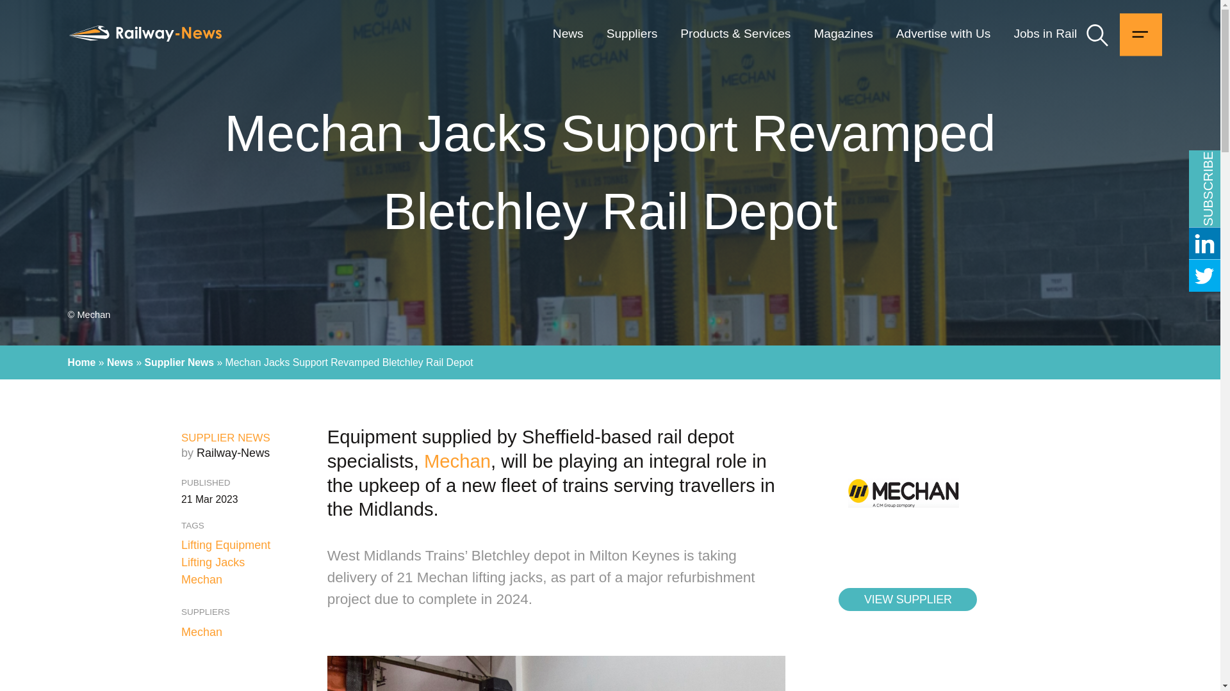 The height and width of the screenshot is (691, 1230). I want to click on SUPPLIER NEWS, so click(225, 438).